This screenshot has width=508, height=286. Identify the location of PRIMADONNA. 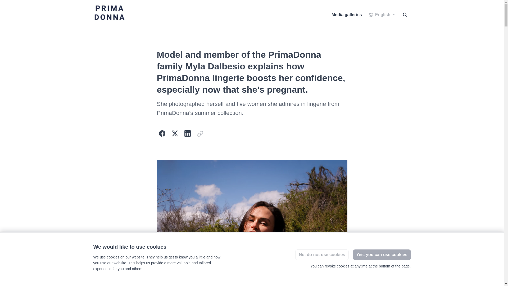
(125, 15).